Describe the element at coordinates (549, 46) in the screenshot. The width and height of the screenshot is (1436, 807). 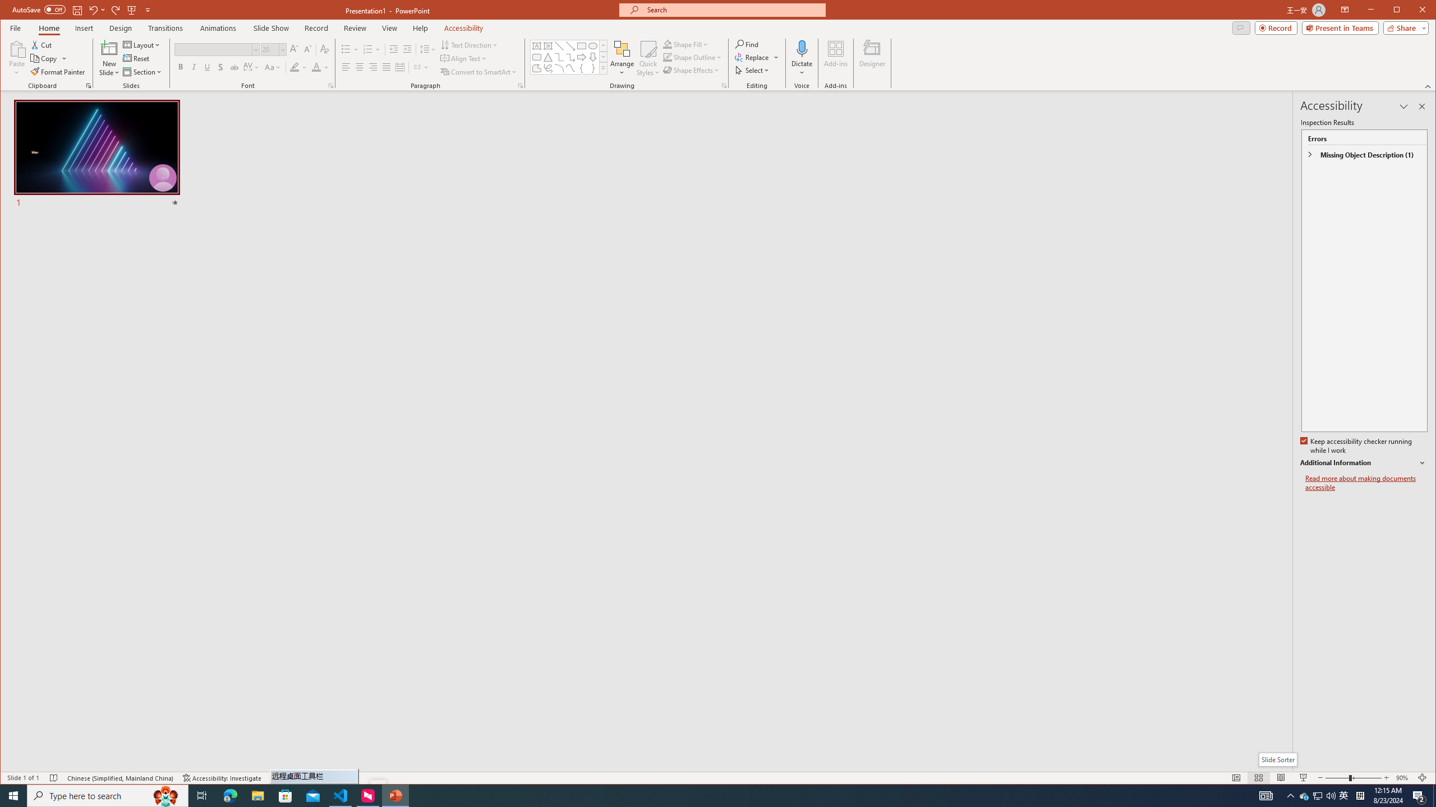
I see `Vertical Text Box` at that location.